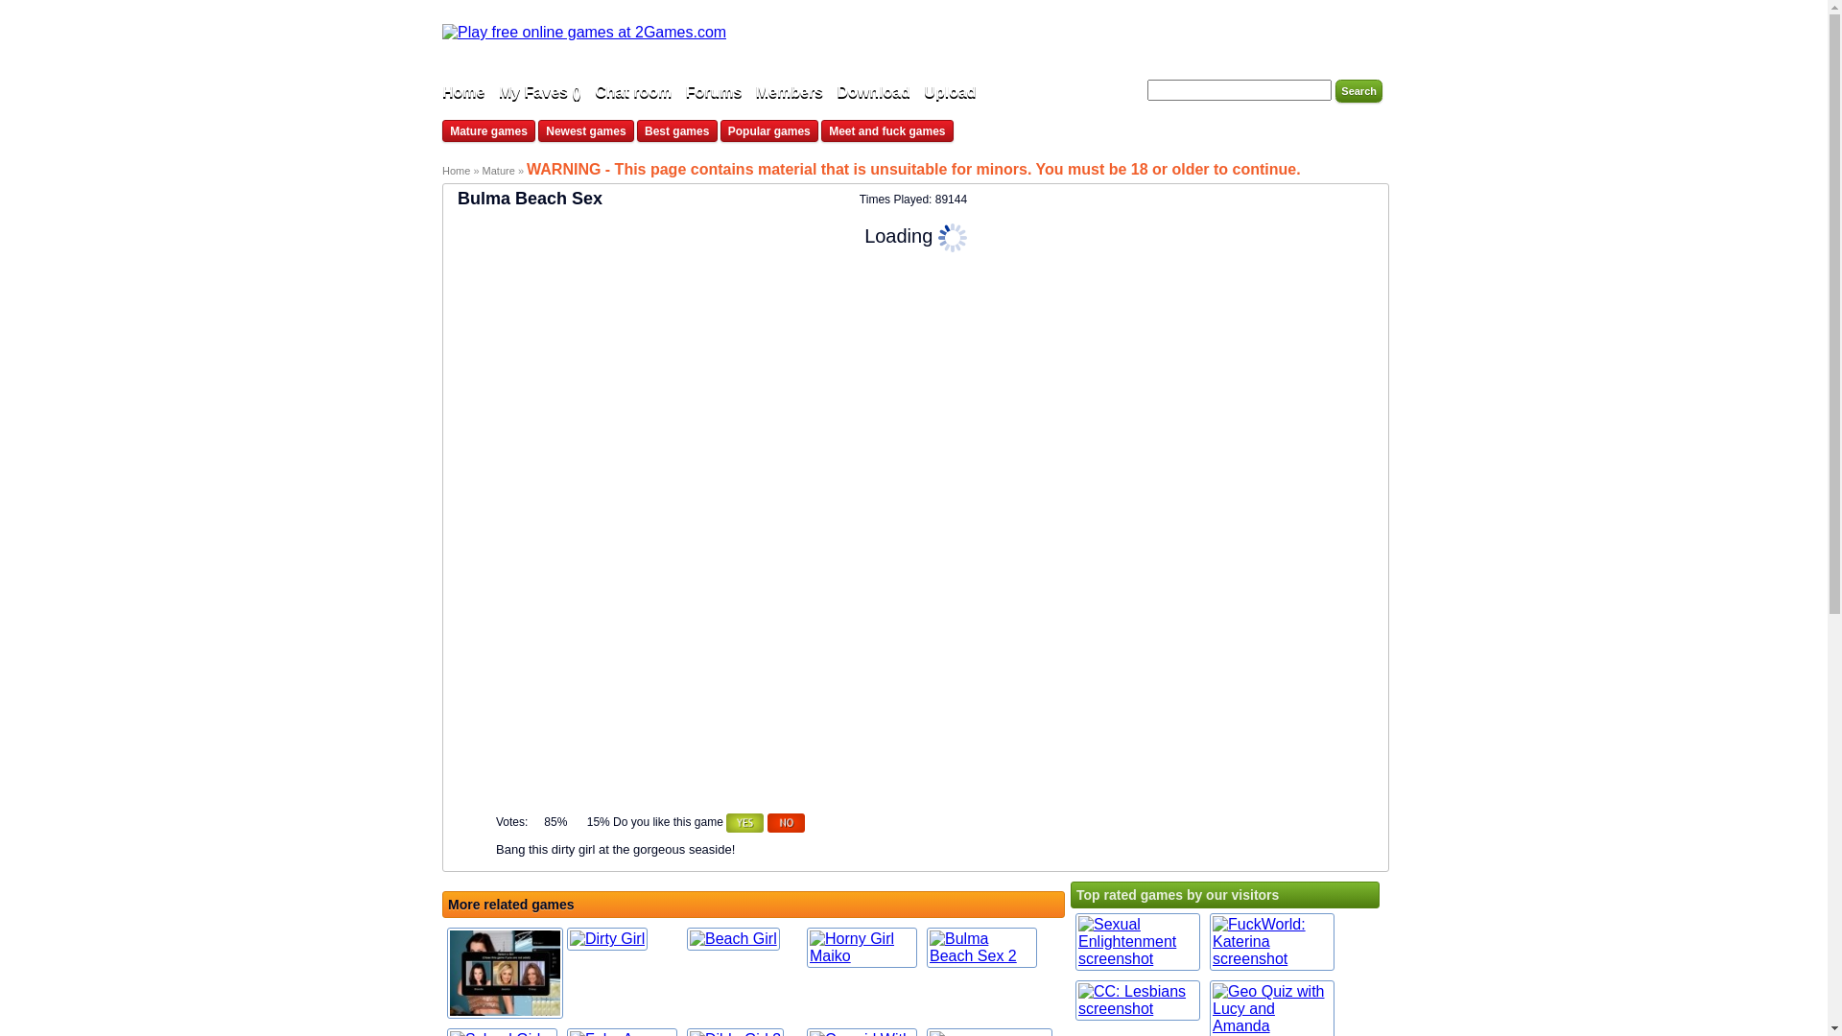 The height and width of the screenshot is (1036, 1842). Describe the element at coordinates (950, 92) in the screenshot. I see `Upload` at that location.